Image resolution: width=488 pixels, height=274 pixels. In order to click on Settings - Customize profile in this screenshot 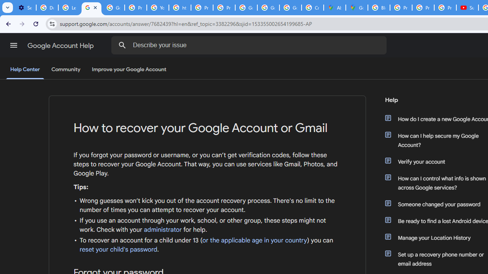, I will do `click(25, 8)`.